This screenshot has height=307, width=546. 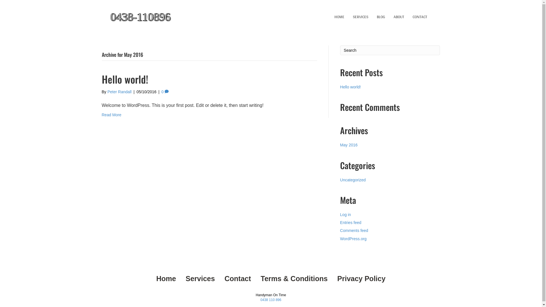 What do you see at coordinates (346, 215) in the screenshot?
I see `Log in` at bounding box center [346, 215].